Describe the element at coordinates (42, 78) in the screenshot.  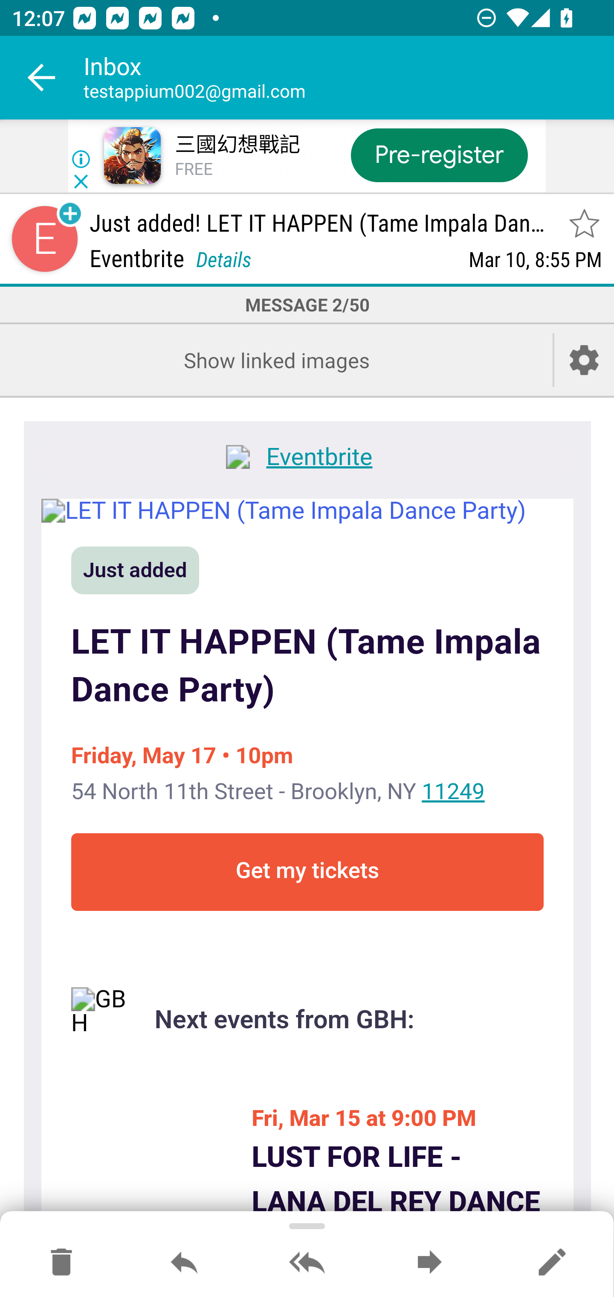
I see `Navigate up` at that location.